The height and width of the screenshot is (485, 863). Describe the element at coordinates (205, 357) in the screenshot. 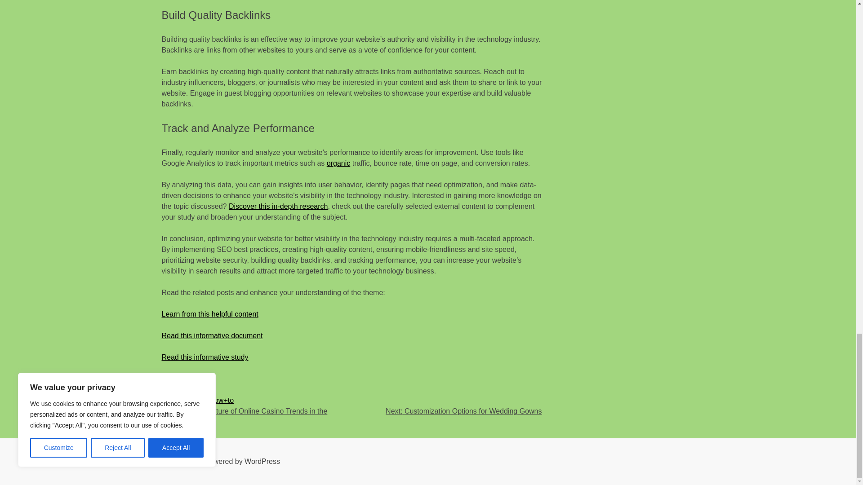

I see `Read this informative study` at that location.